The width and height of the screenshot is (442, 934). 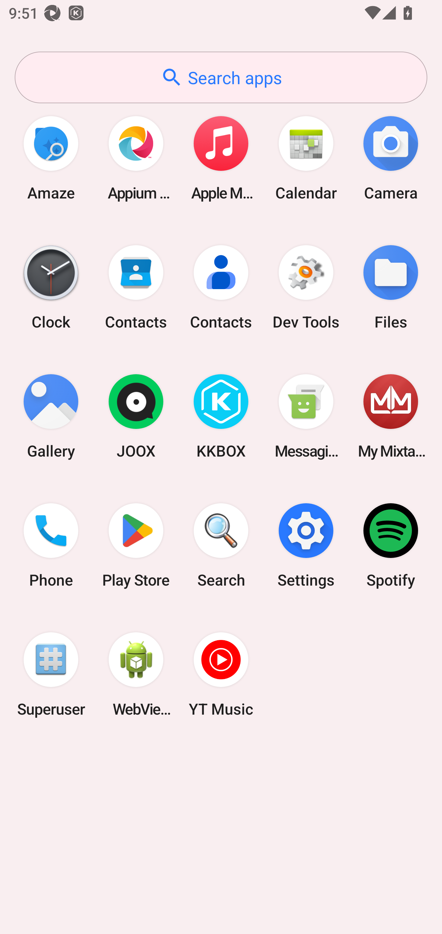 I want to click on Clock, so click(x=51, y=287).